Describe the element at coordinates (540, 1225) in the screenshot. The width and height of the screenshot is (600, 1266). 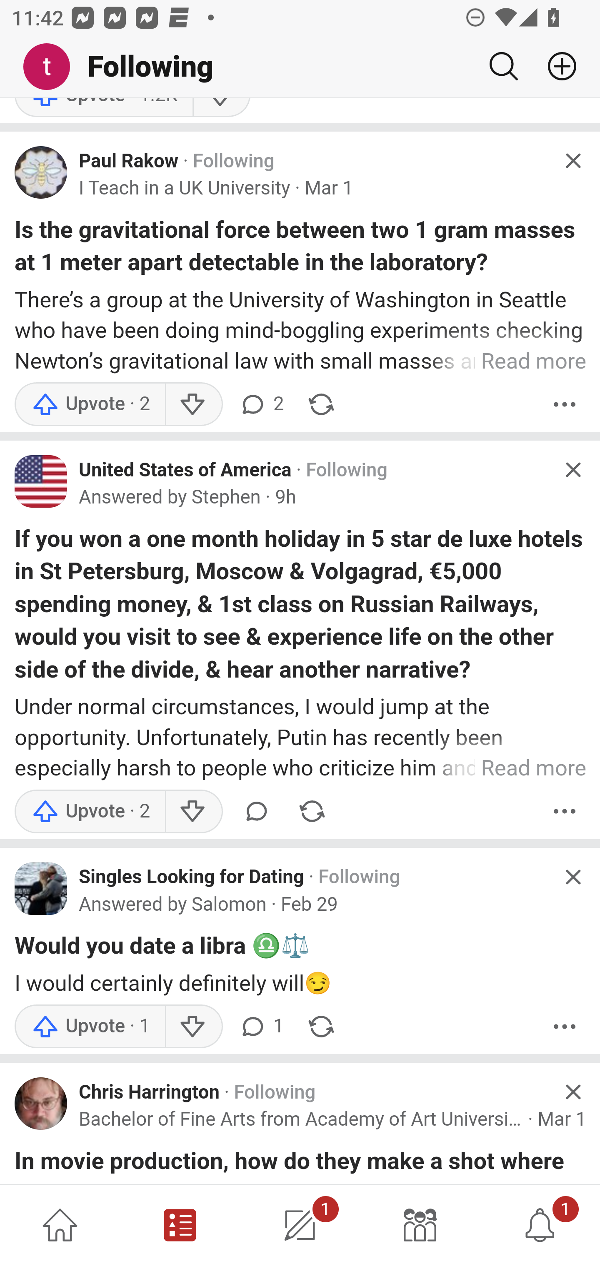
I see `1` at that location.